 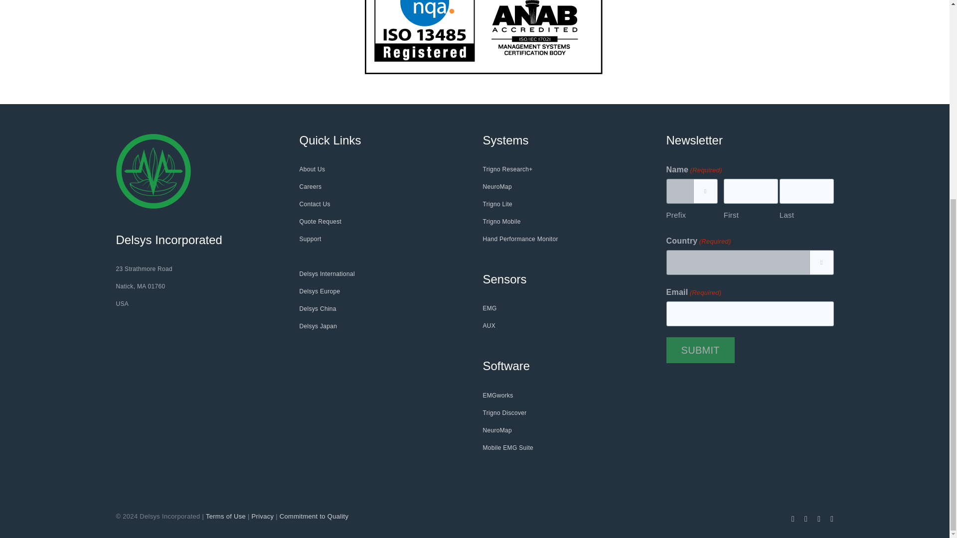 What do you see at coordinates (483, 37) in the screenshot?
I see `ISO 13485` at bounding box center [483, 37].